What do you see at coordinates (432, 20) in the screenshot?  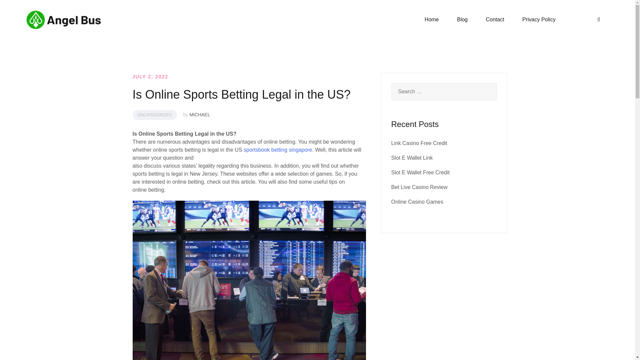 I see `Home` at bounding box center [432, 20].